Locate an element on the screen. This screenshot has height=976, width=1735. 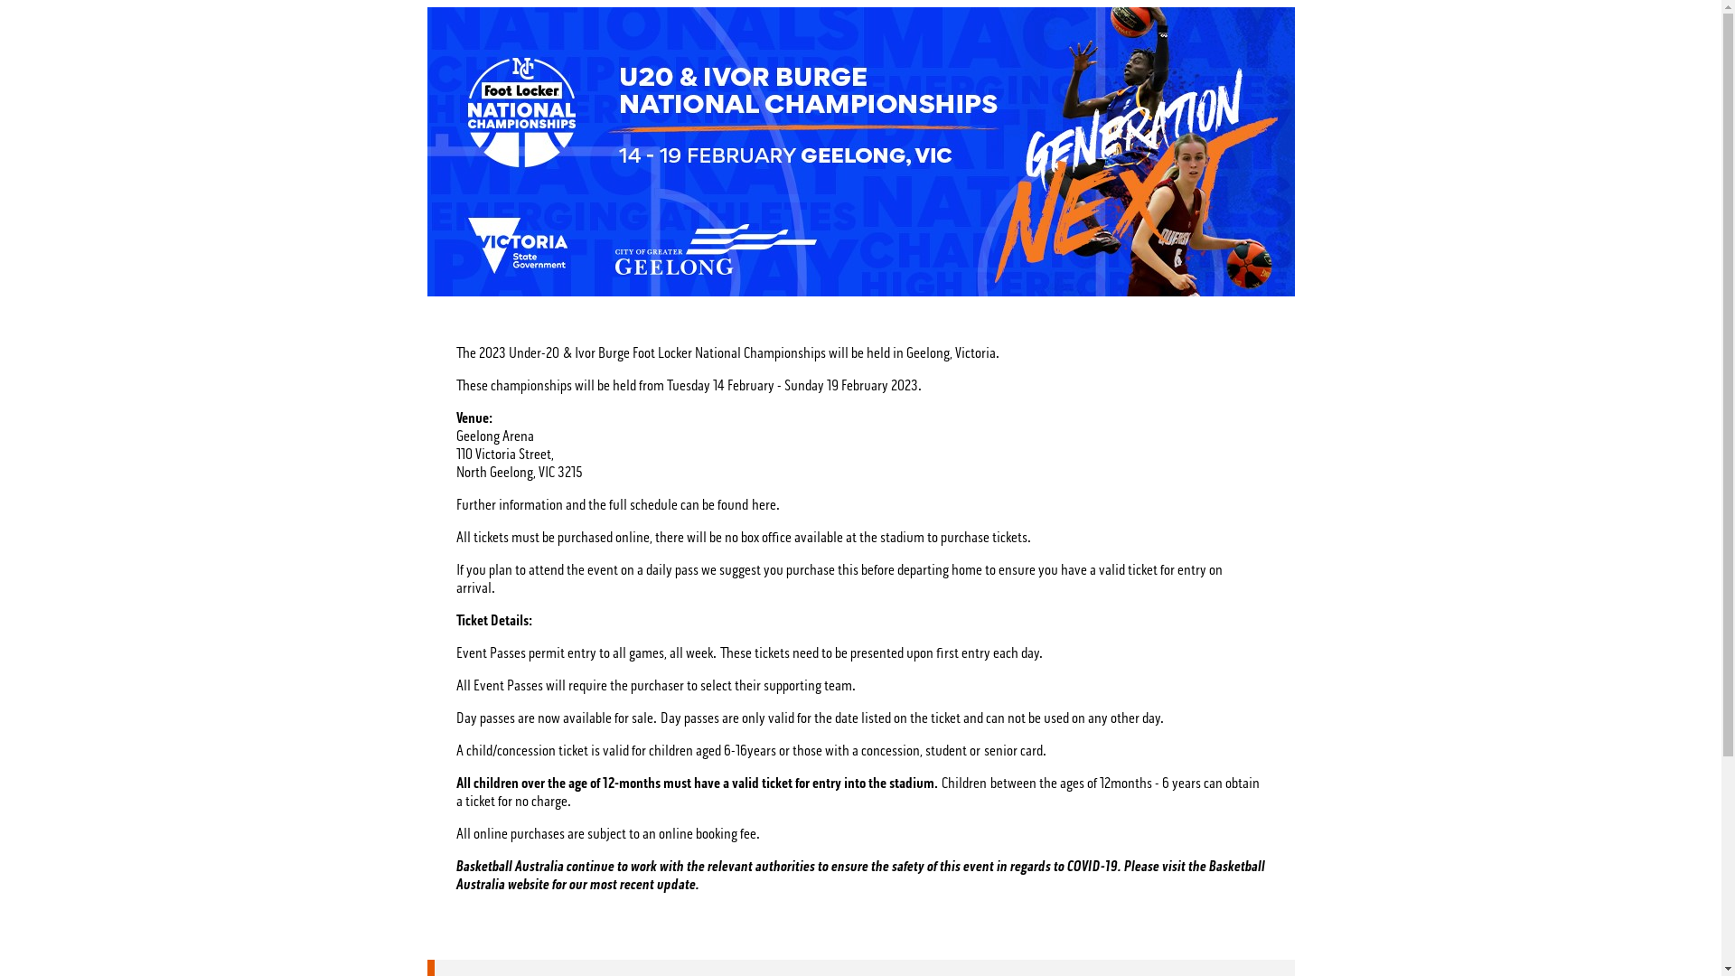
here is located at coordinates (764, 505).